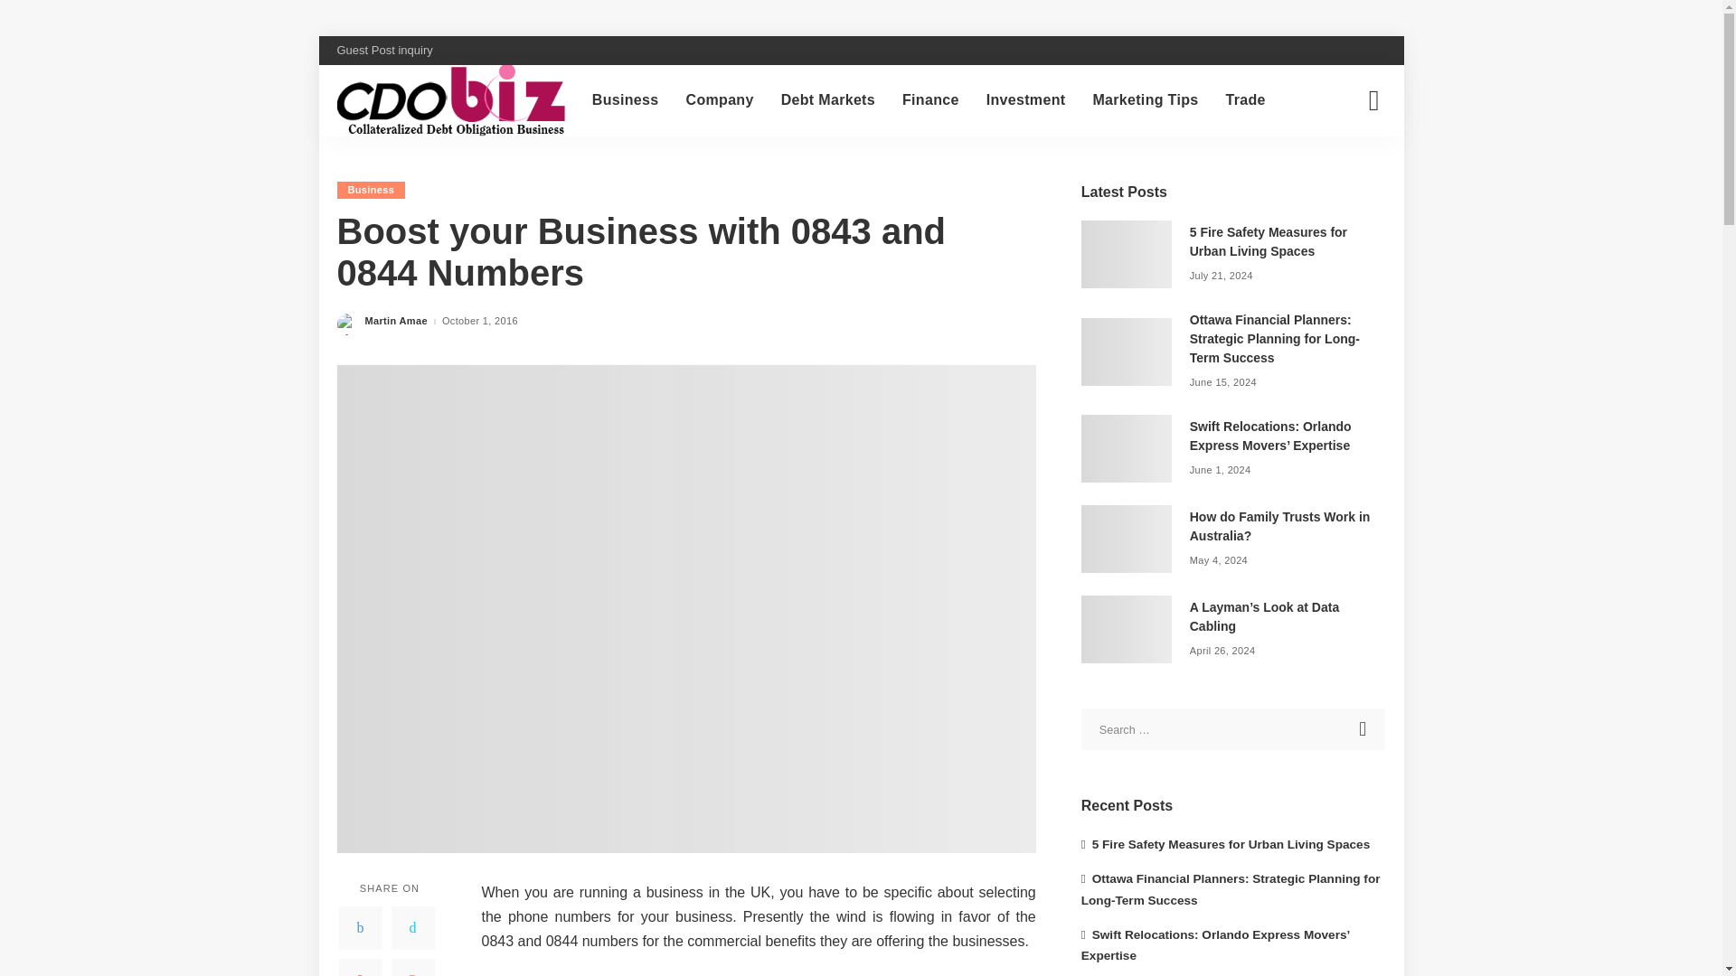  Describe the element at coordinates (720, 100) in the screenshot. I see `Company` at that location.